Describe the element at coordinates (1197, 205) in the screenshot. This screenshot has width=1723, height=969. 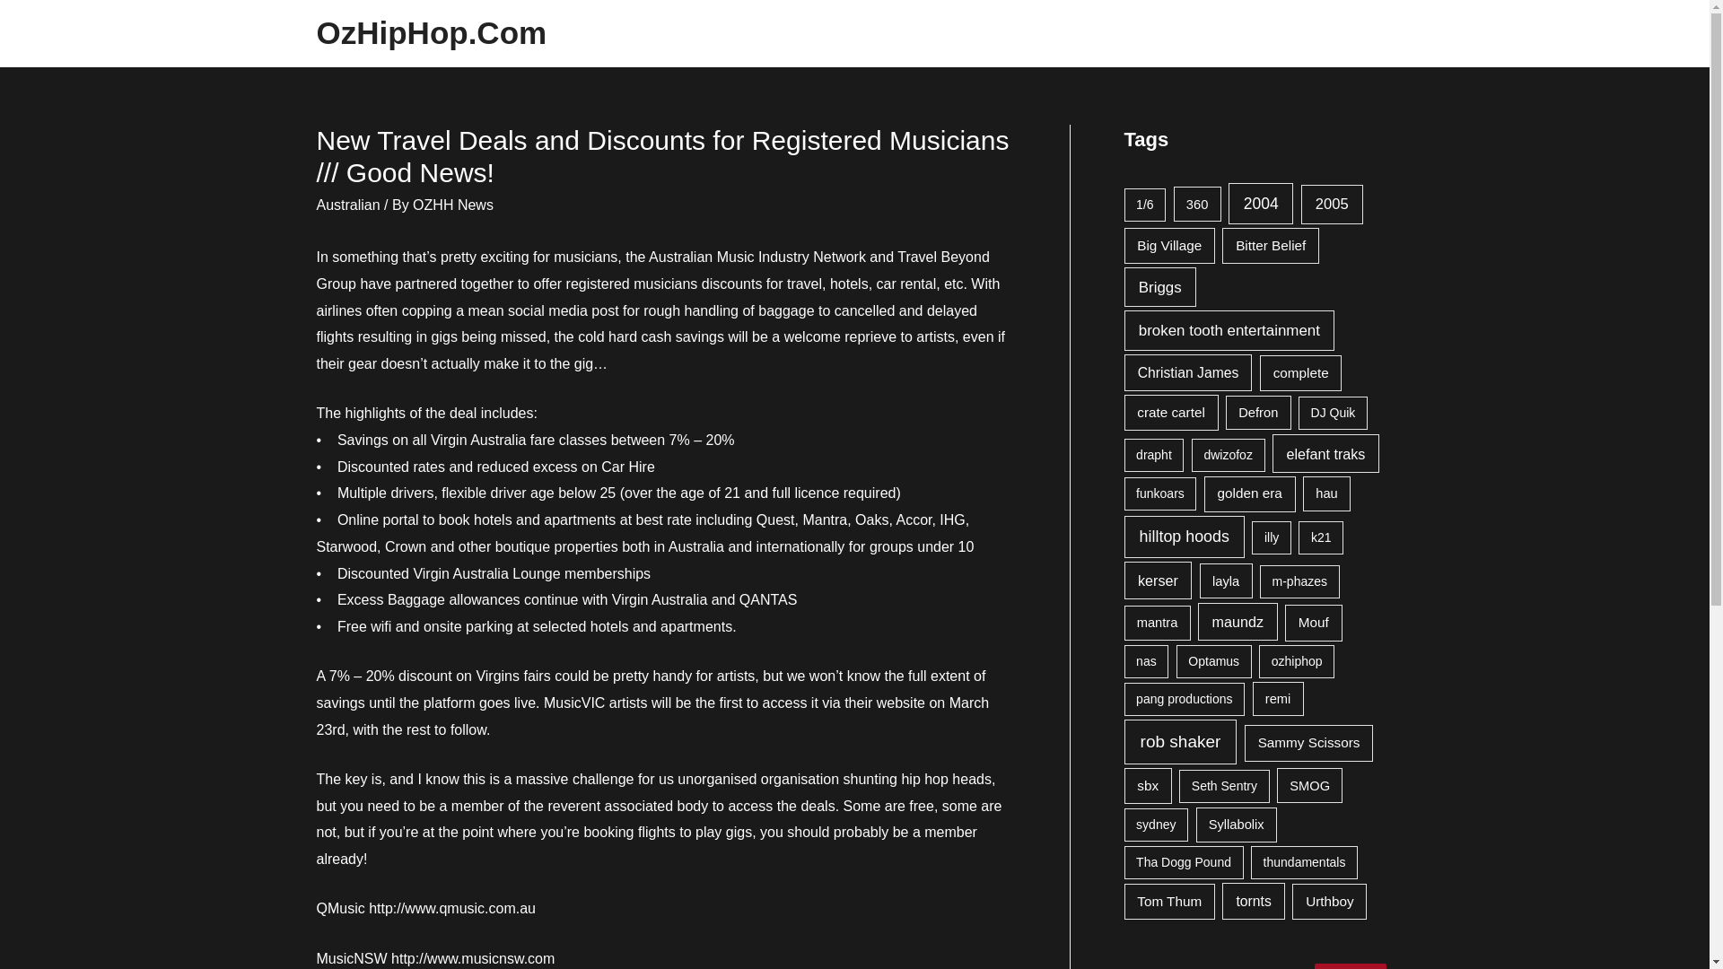
I see `360` at that location.